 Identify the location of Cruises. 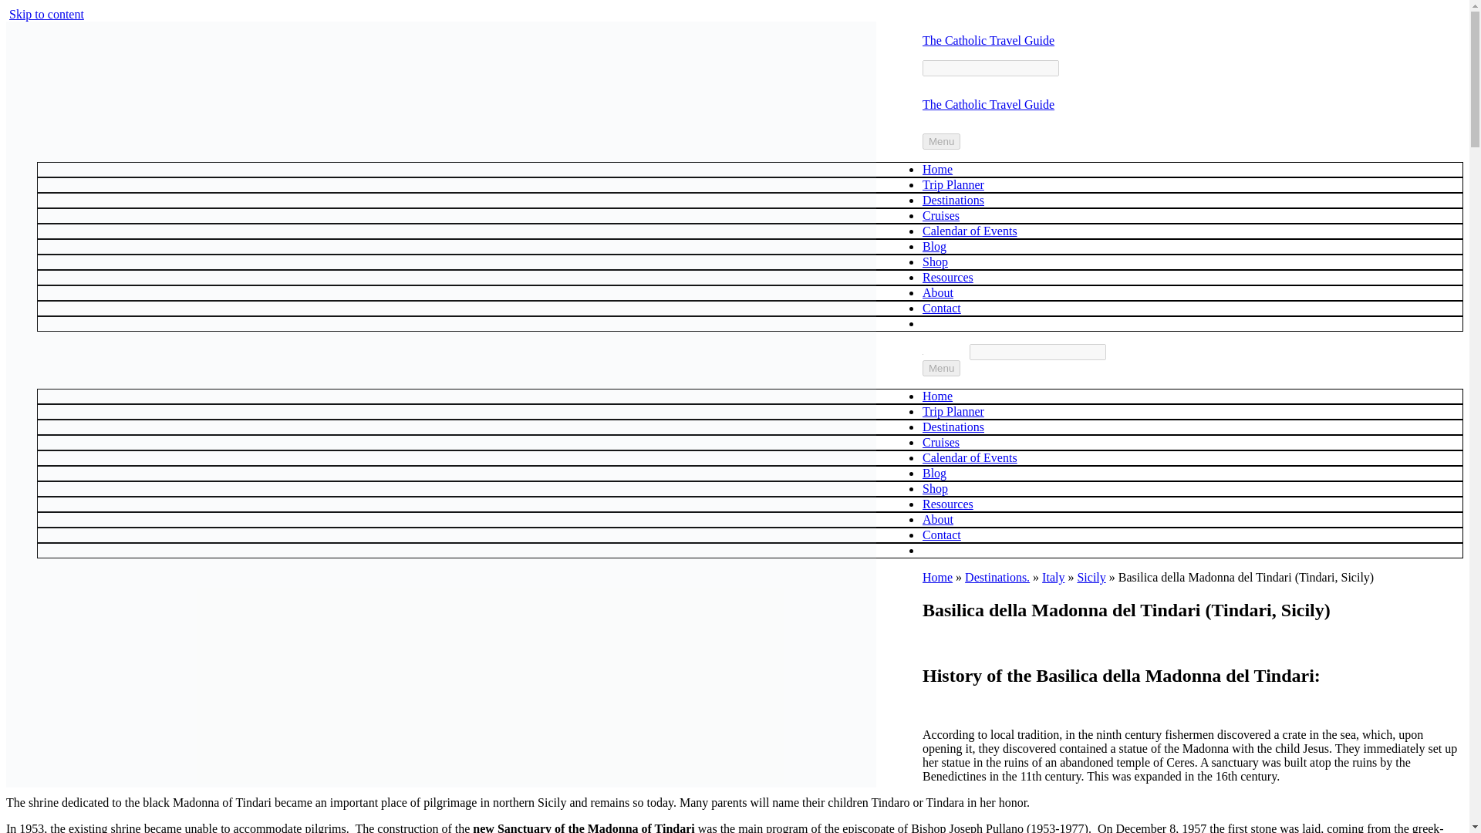
(941, 442).